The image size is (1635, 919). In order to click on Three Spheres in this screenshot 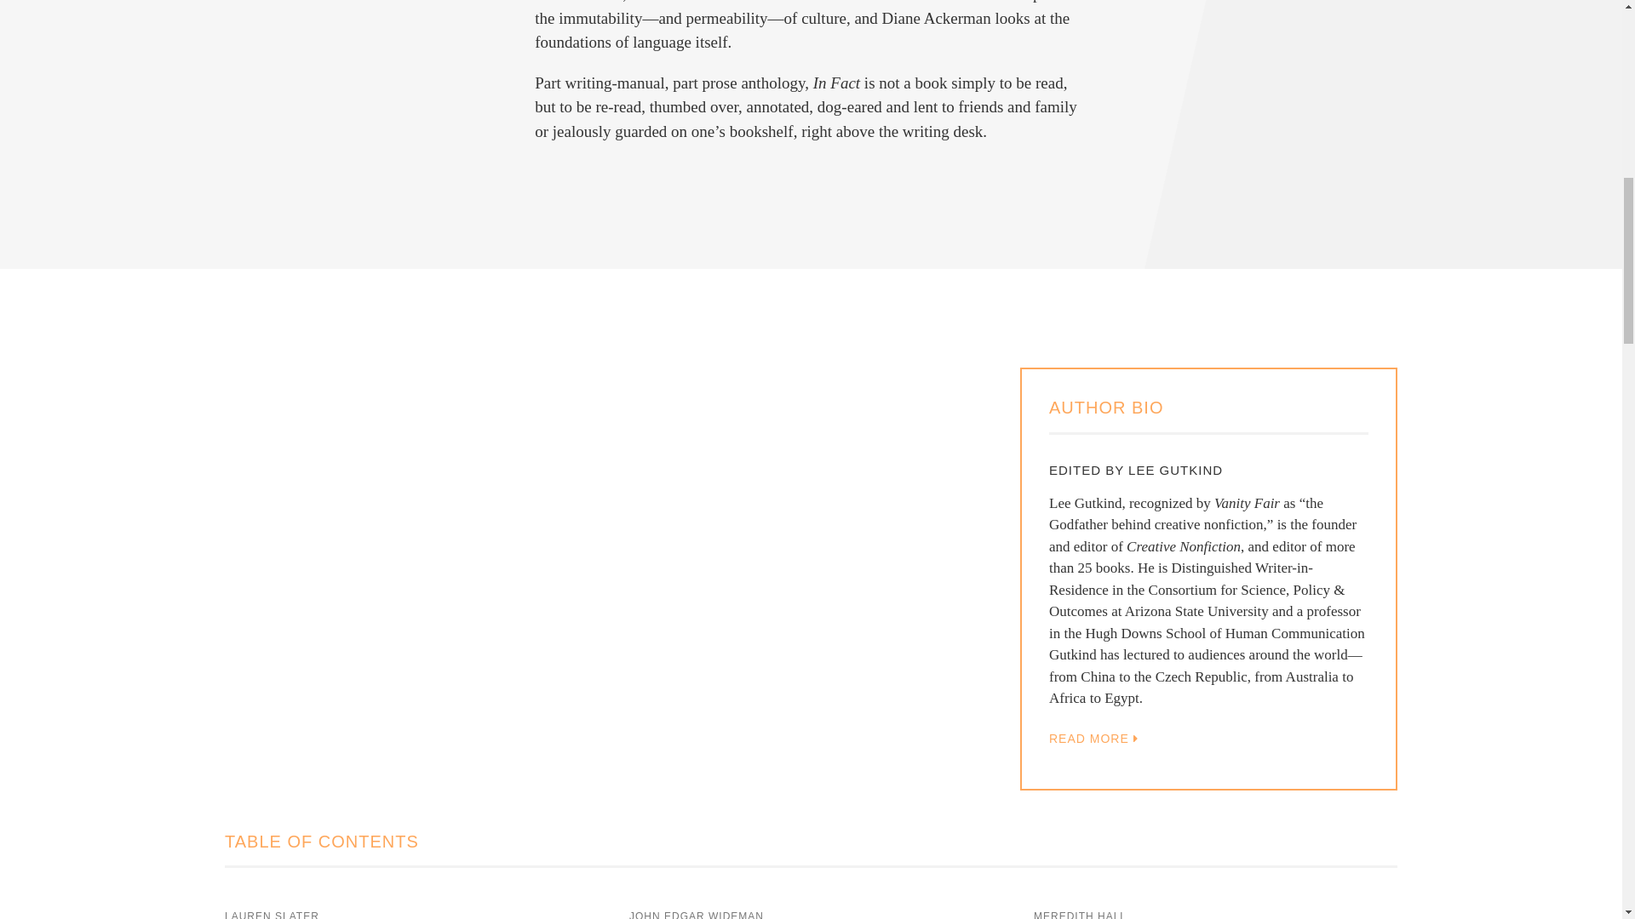, I will do `click(407, 914)`.